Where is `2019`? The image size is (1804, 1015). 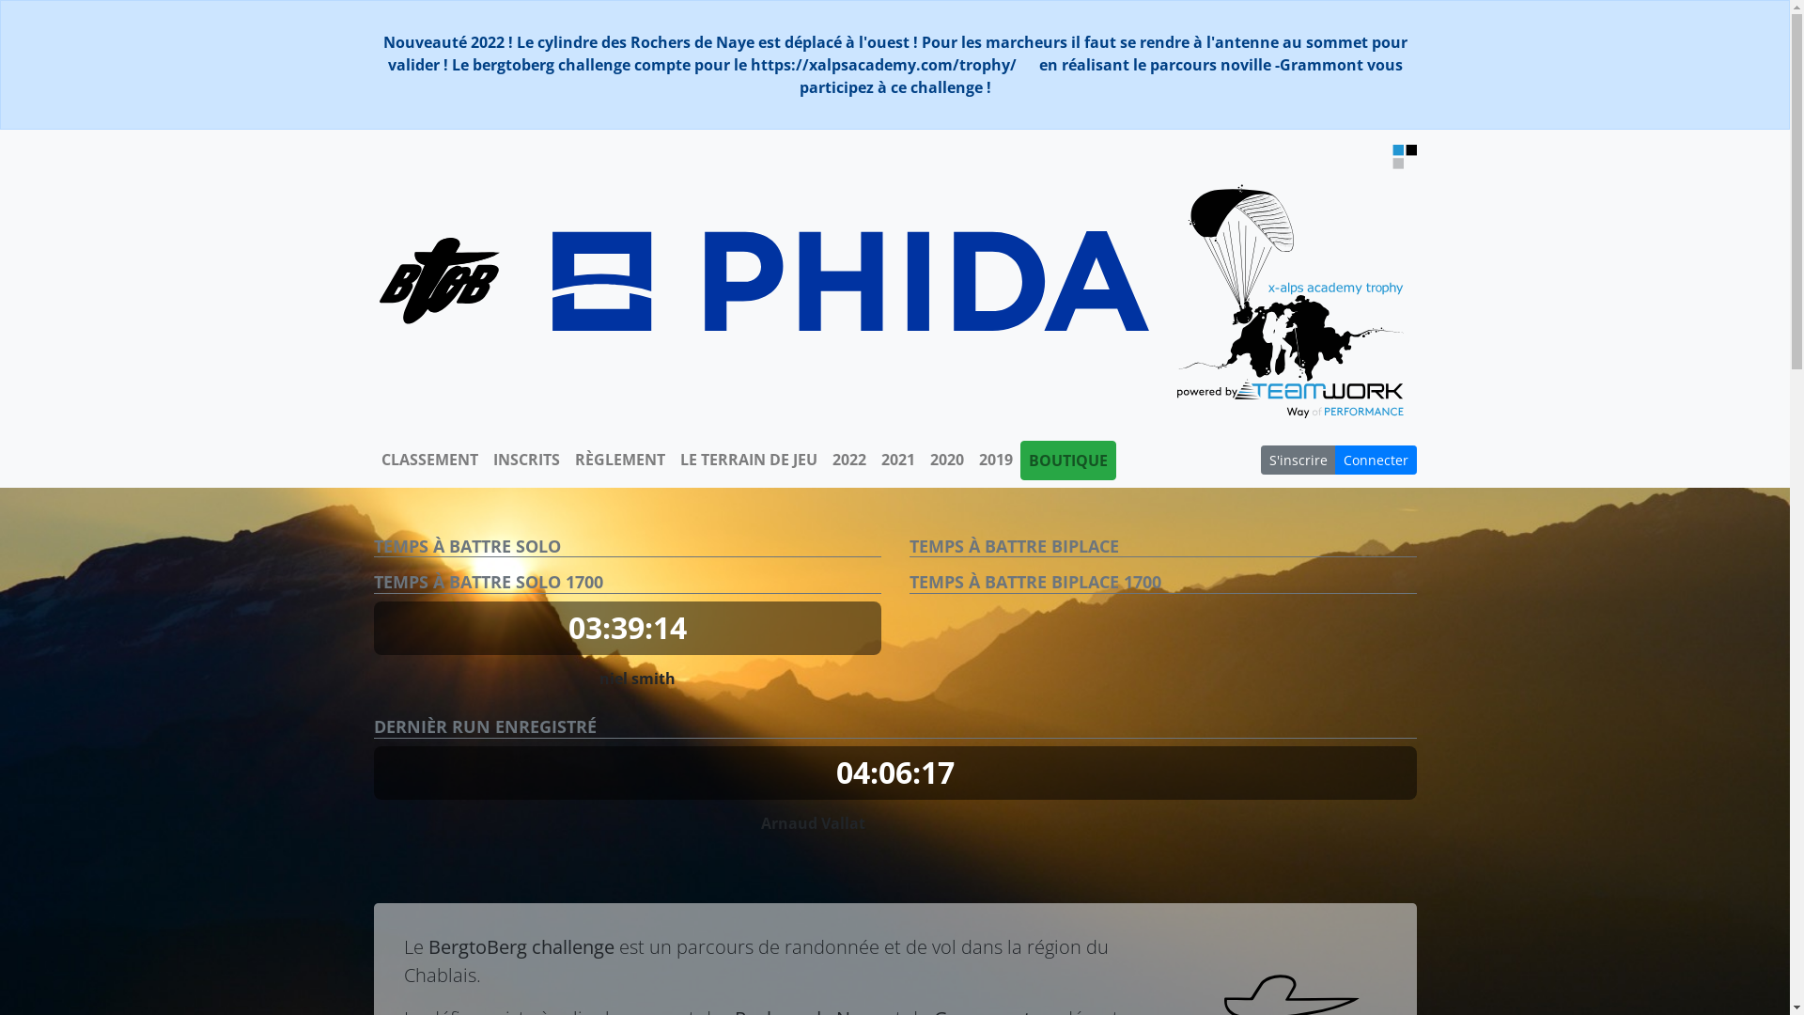
2019 is located at coordinates (996, 459).